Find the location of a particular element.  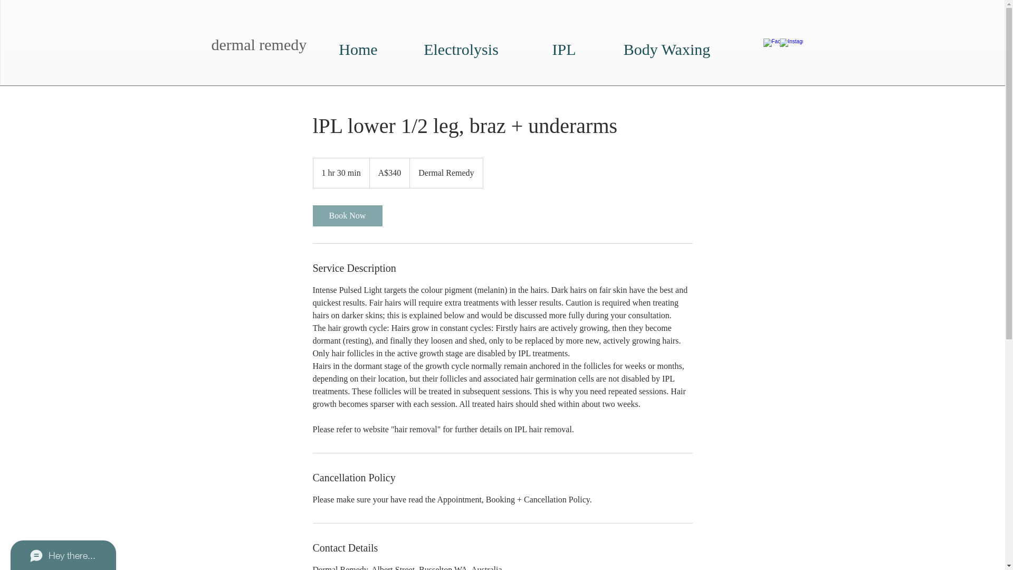

Book Now is located at coordinates (347, 216).